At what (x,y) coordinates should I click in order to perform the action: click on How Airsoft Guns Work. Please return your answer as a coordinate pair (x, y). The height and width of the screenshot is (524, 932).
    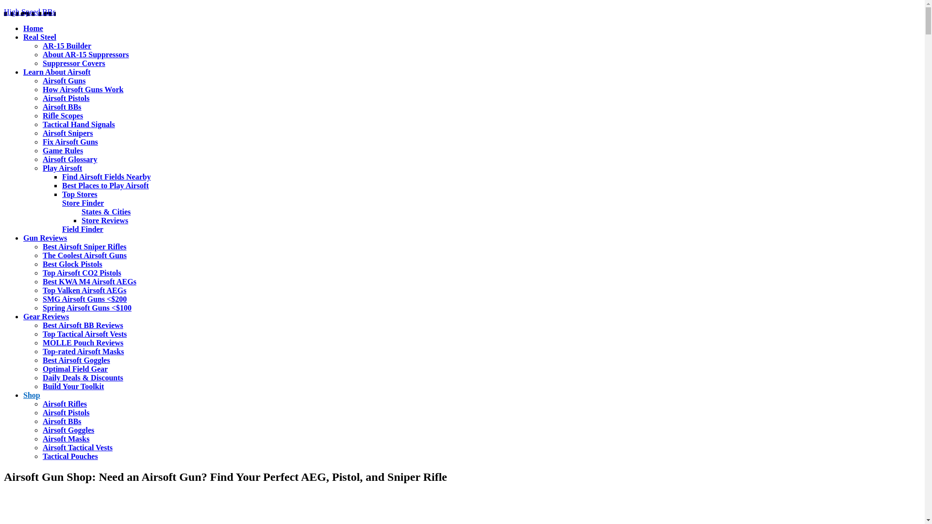
    Looking at the image, I should click on (83, 89).